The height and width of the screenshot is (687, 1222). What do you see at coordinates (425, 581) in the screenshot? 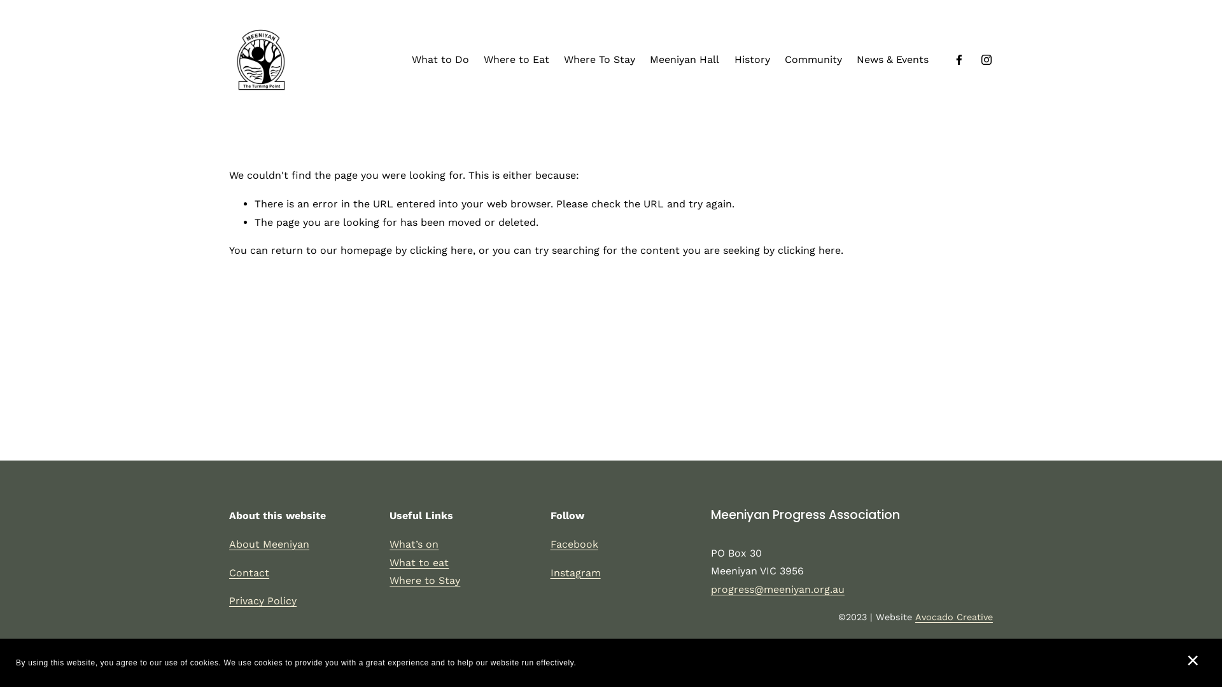
I see `Where to Stay` at bounding box center [425, 581].